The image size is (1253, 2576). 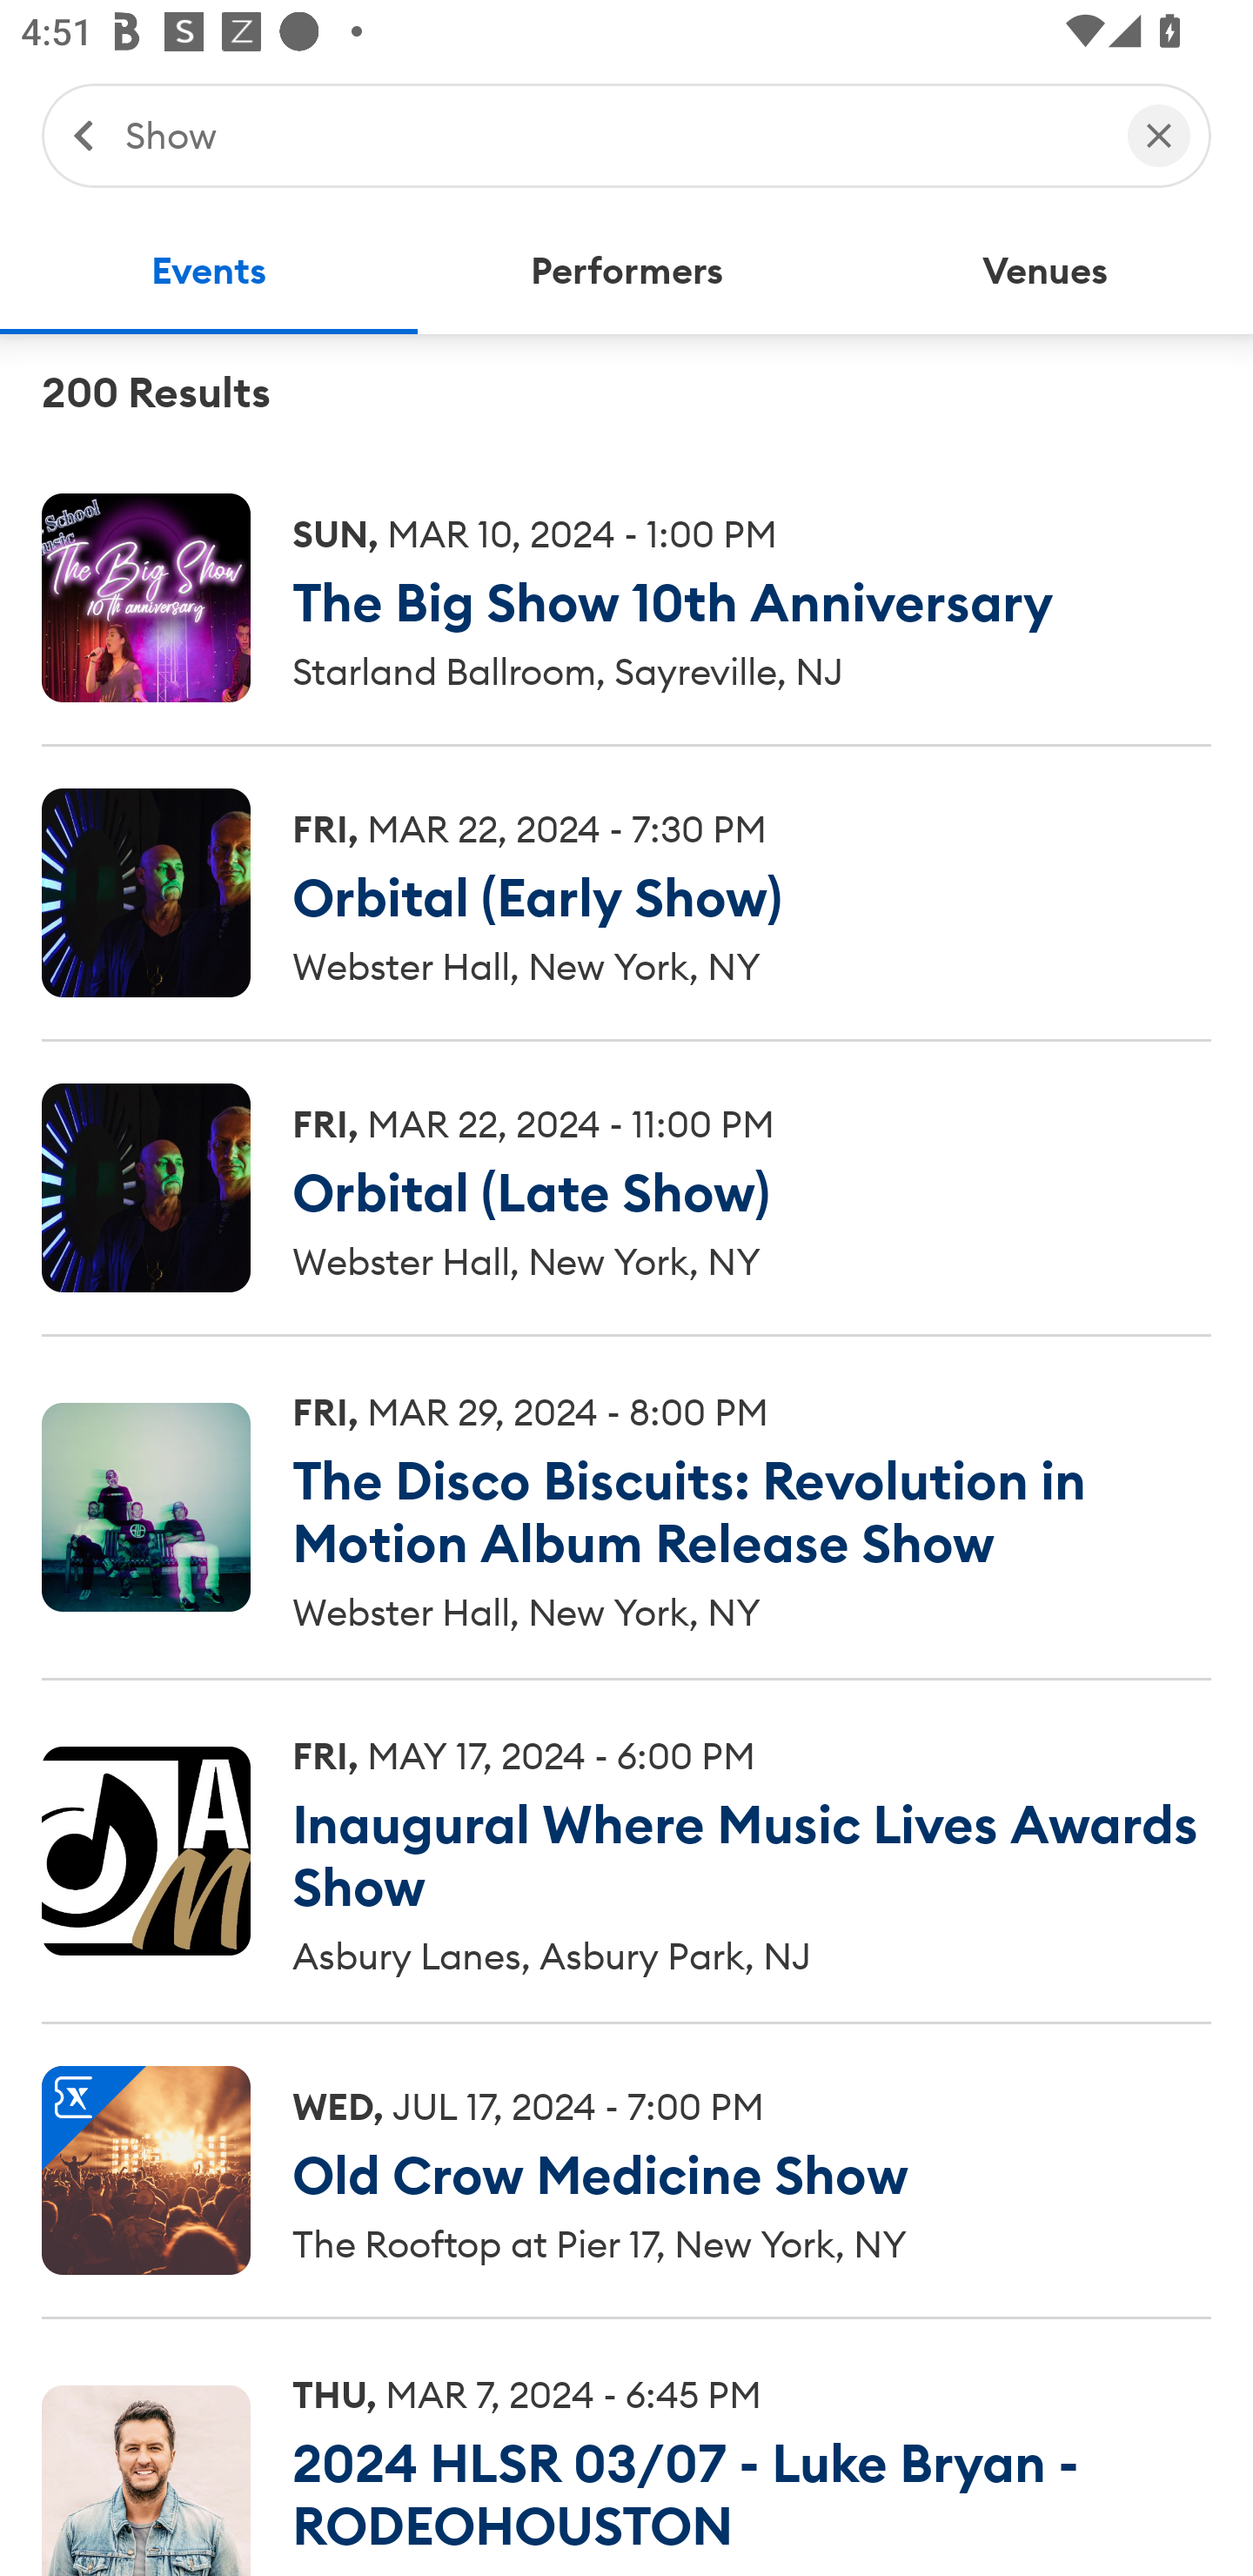 What do you see at coordinates (611, 134) in the screenshot?
I see `Show` at bounding box center [611, 134].